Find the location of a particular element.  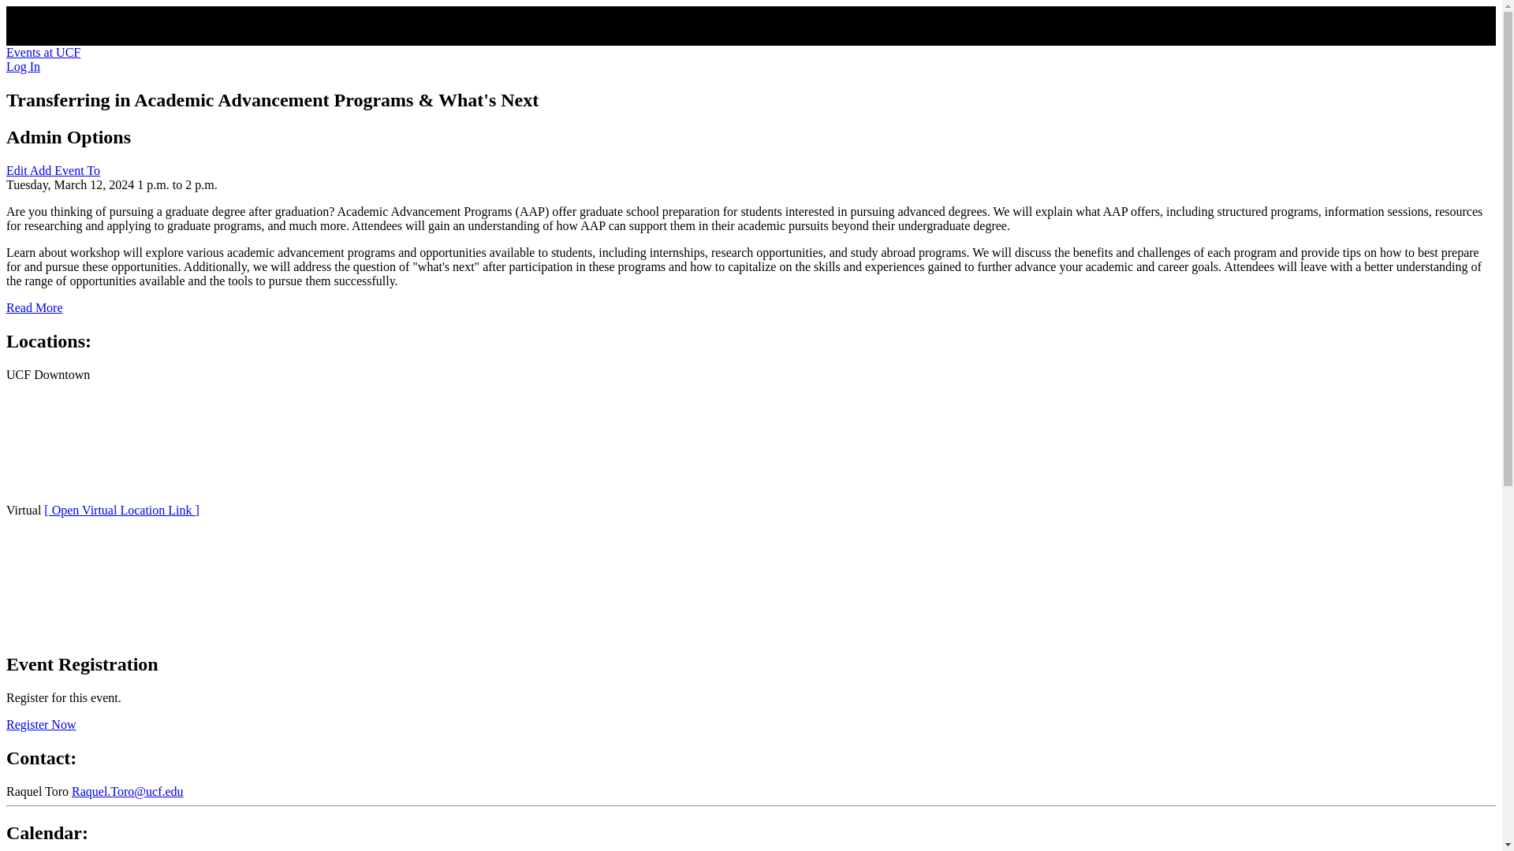

Edit is located at coordinates (17, 170).